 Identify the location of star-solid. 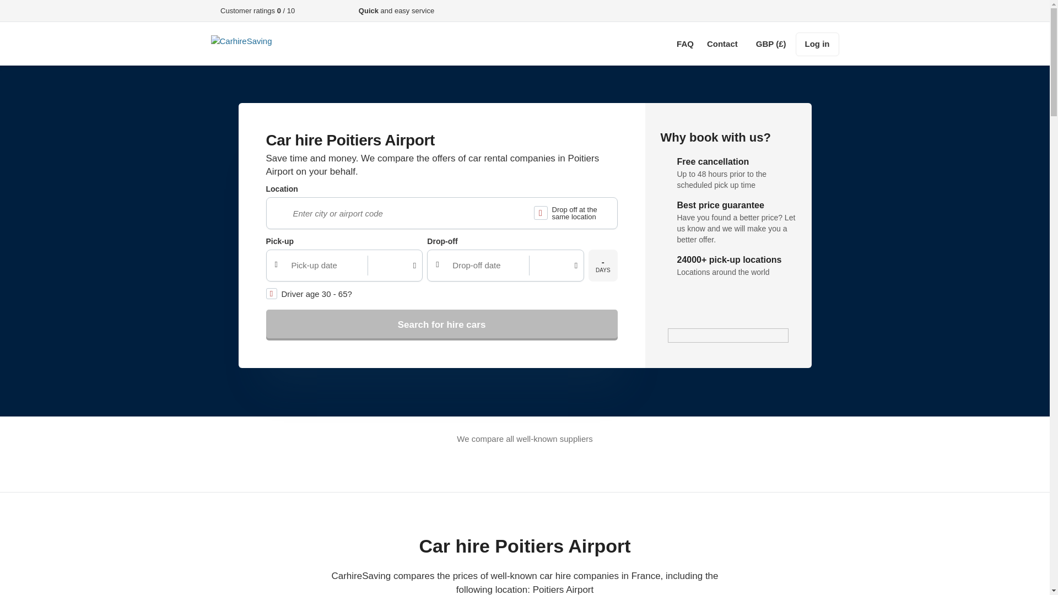
(308, 11).